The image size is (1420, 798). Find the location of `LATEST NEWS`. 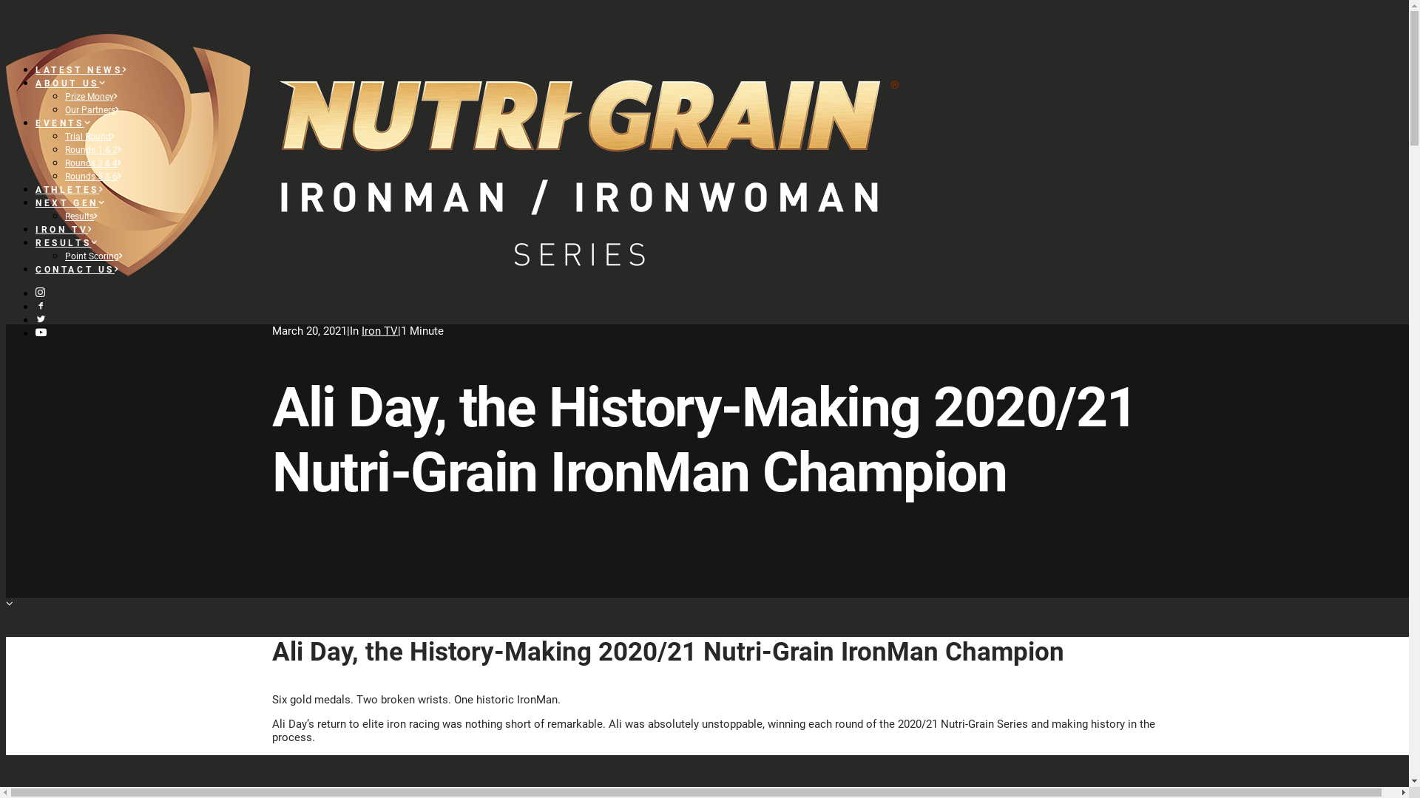

LATEST NEWS is located at coordinates (81, 70).